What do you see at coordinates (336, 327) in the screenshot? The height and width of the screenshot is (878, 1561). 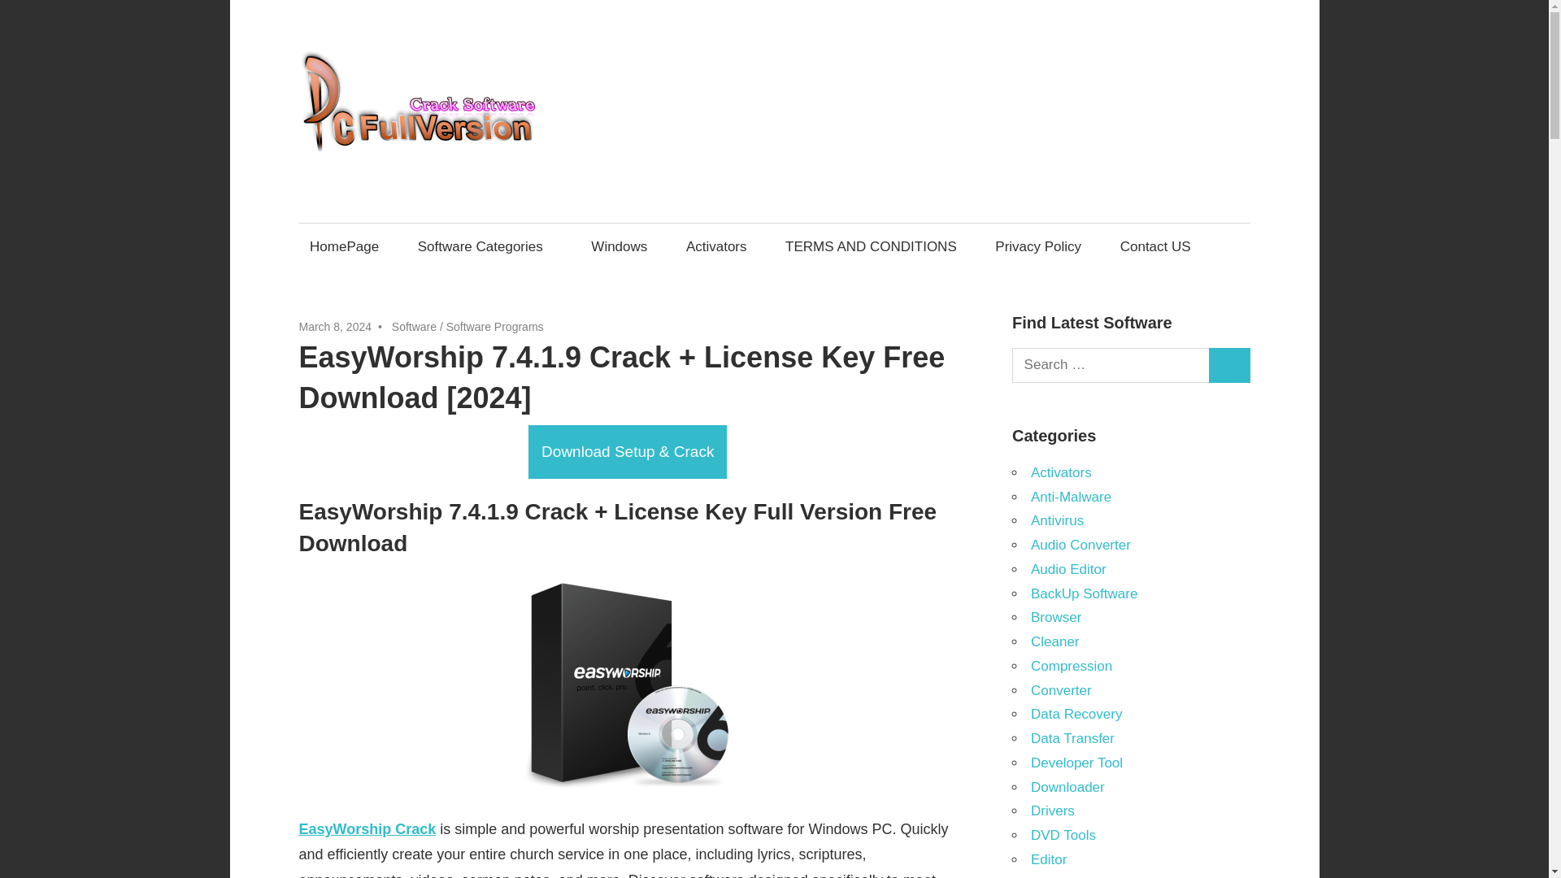 I see `10:01 am` at bounding box center [336, 327].